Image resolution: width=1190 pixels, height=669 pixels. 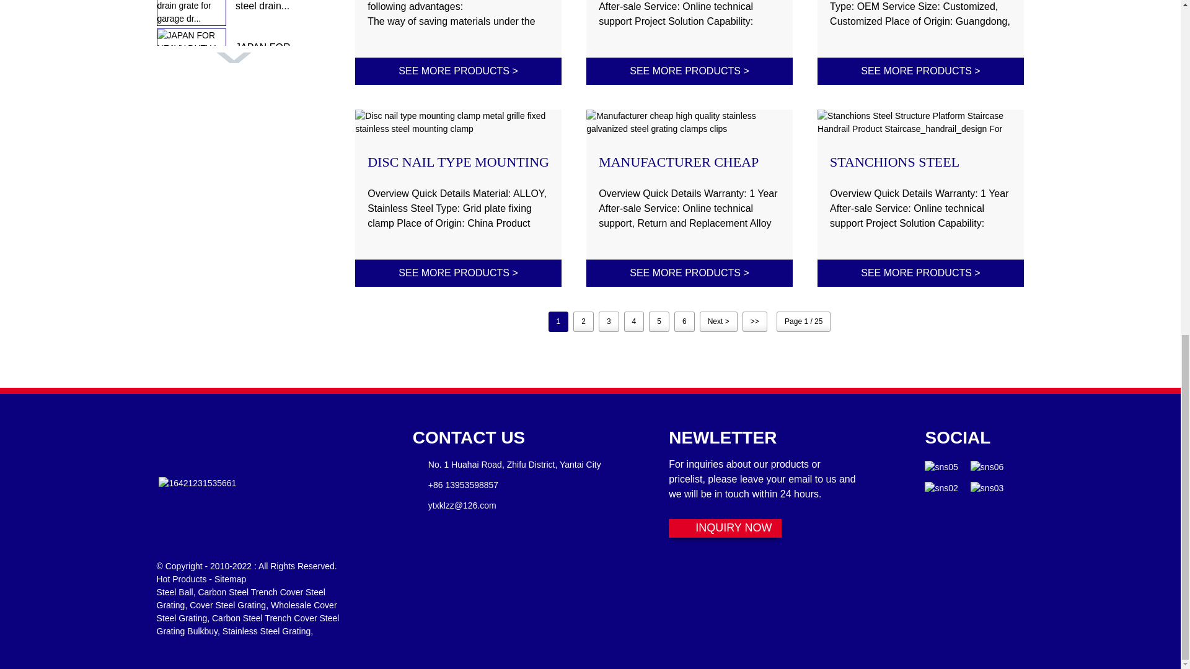 What do you see at coordinates (755, 321) in the screenshot?
I see `The Last Page` at bounding box center [755, 321].